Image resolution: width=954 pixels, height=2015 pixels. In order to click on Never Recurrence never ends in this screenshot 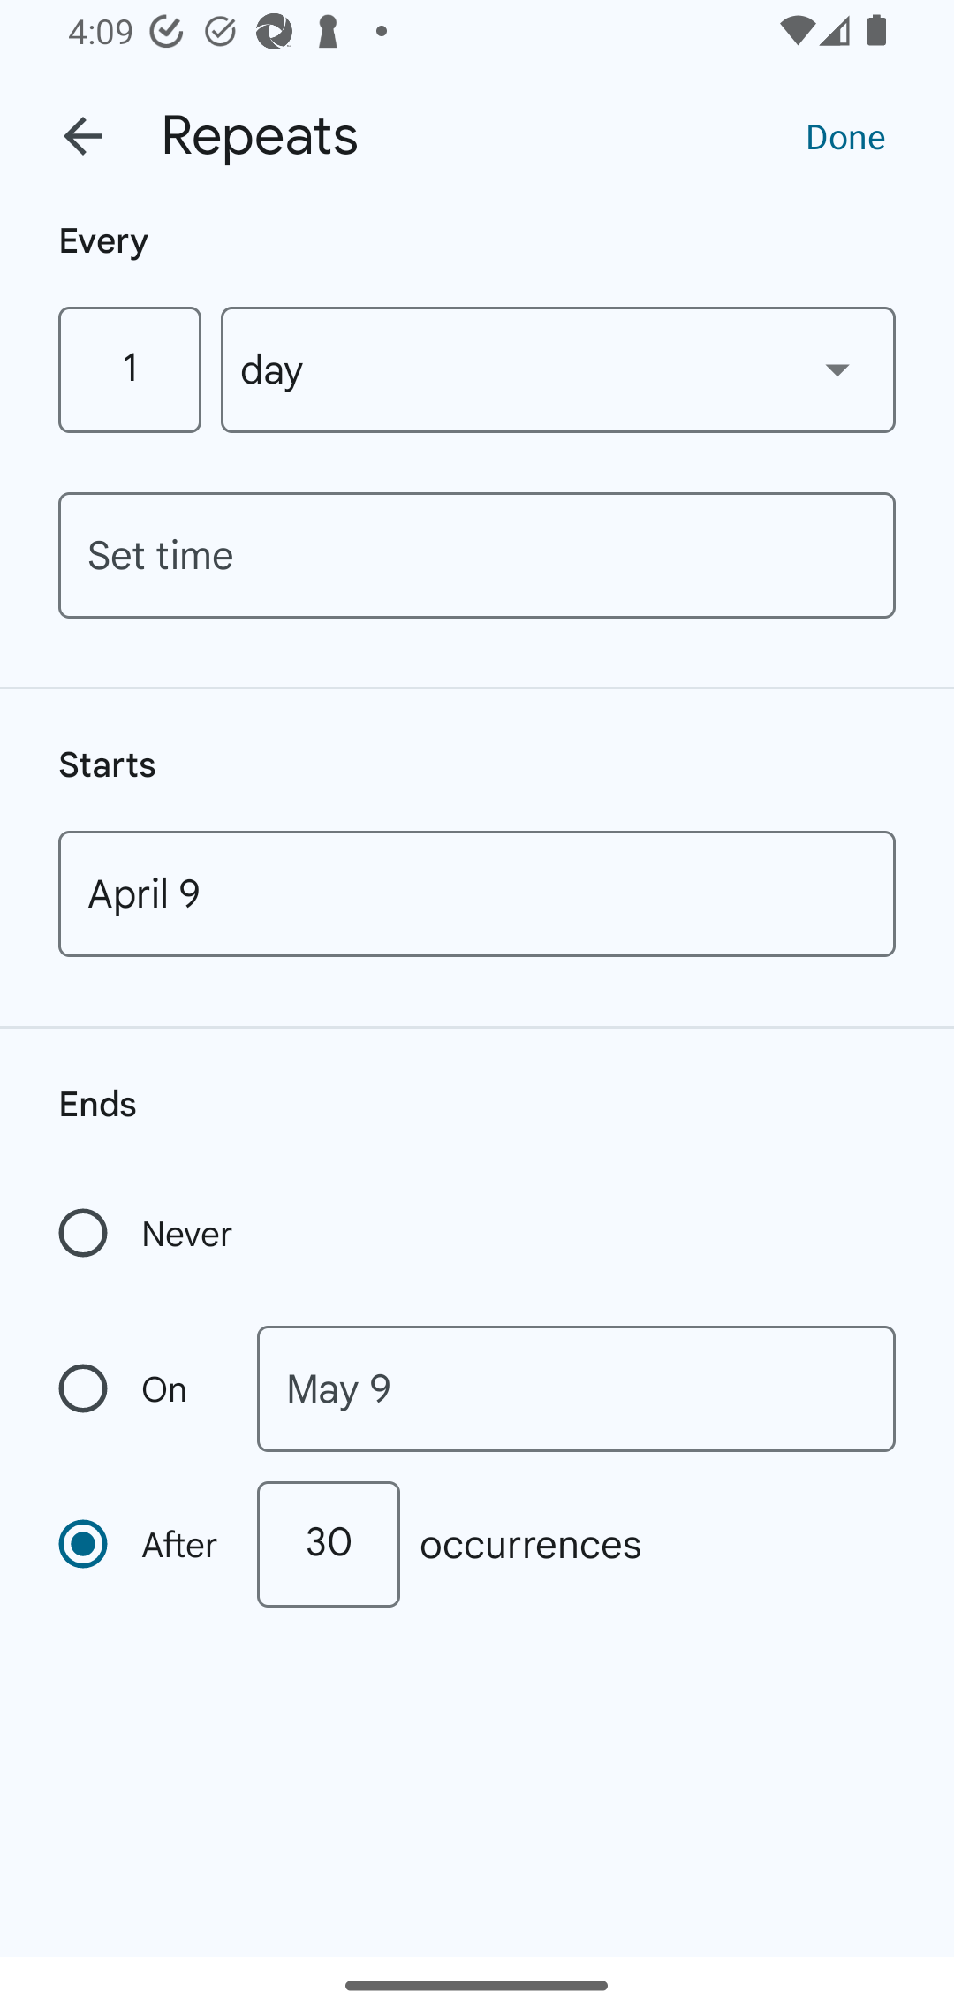, I will do `click(148, 1233)`.